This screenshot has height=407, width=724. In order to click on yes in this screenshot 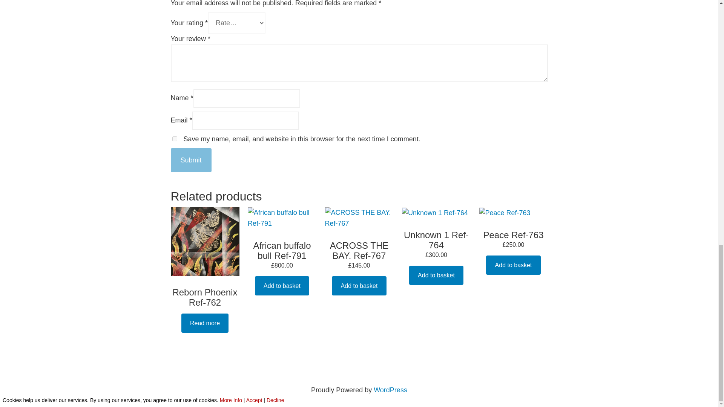, I will do `click(174, 139)`.